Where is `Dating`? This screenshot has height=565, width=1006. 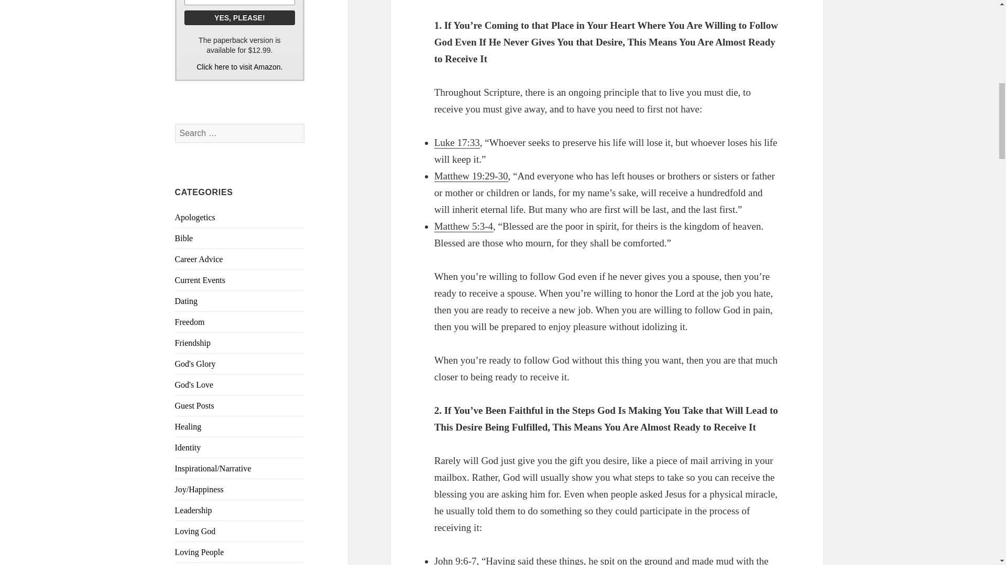 Dating is located at coordinates (187, 301).